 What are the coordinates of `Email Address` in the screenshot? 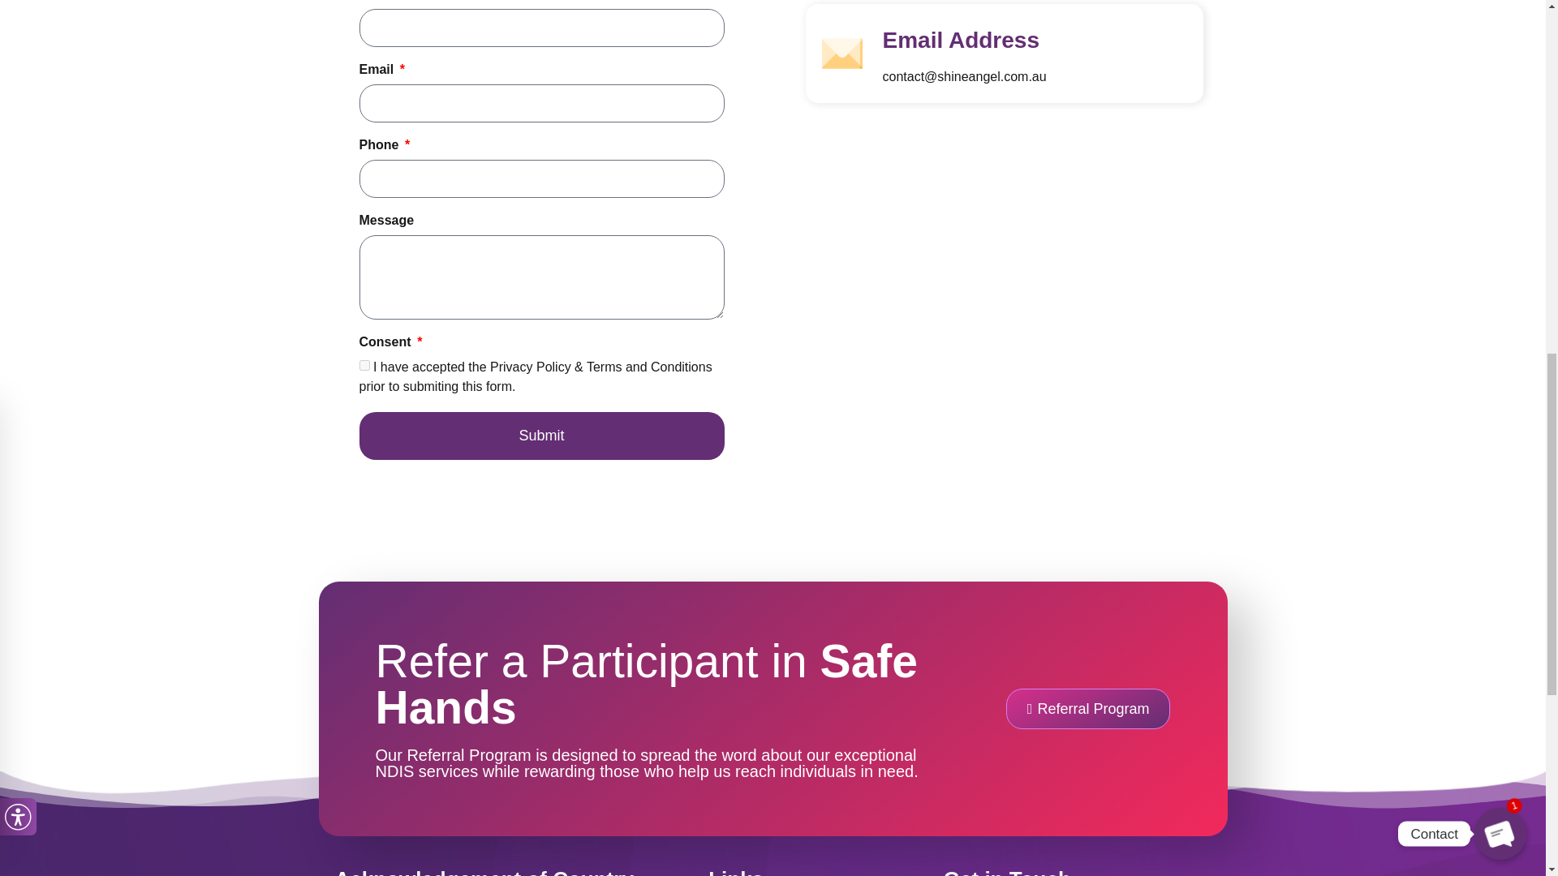 It's located at (961, 39).